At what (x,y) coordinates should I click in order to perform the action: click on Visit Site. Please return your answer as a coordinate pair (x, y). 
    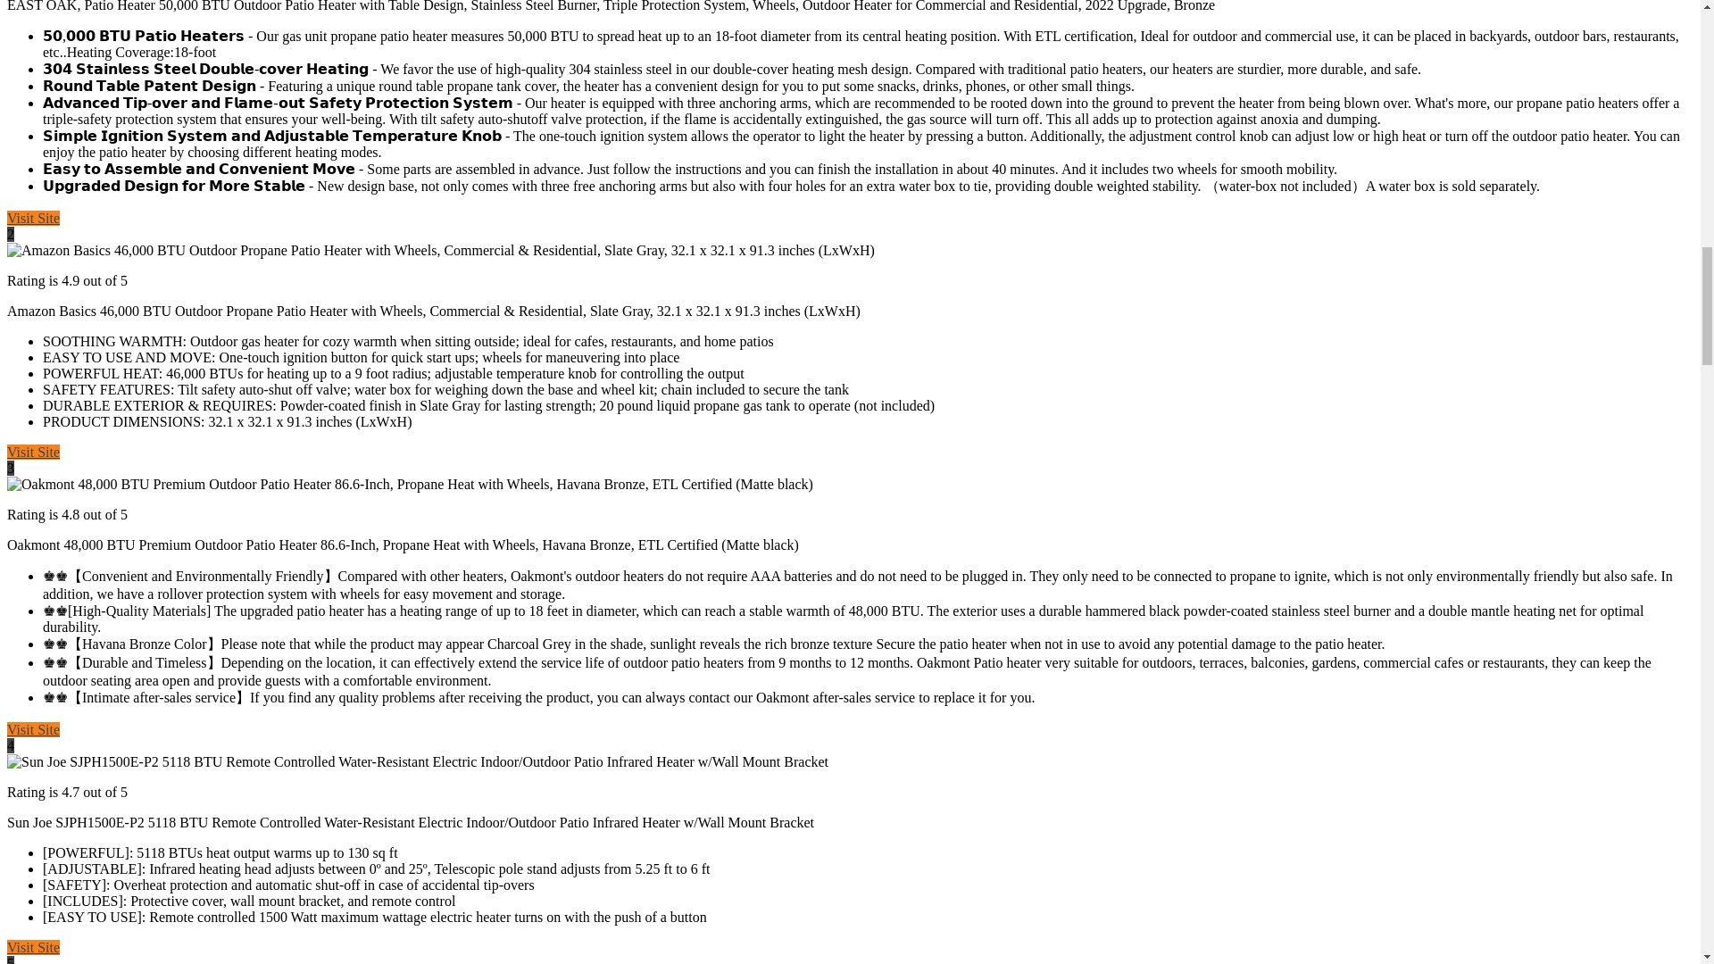
    Looking at the image, I should click on (33, 218).